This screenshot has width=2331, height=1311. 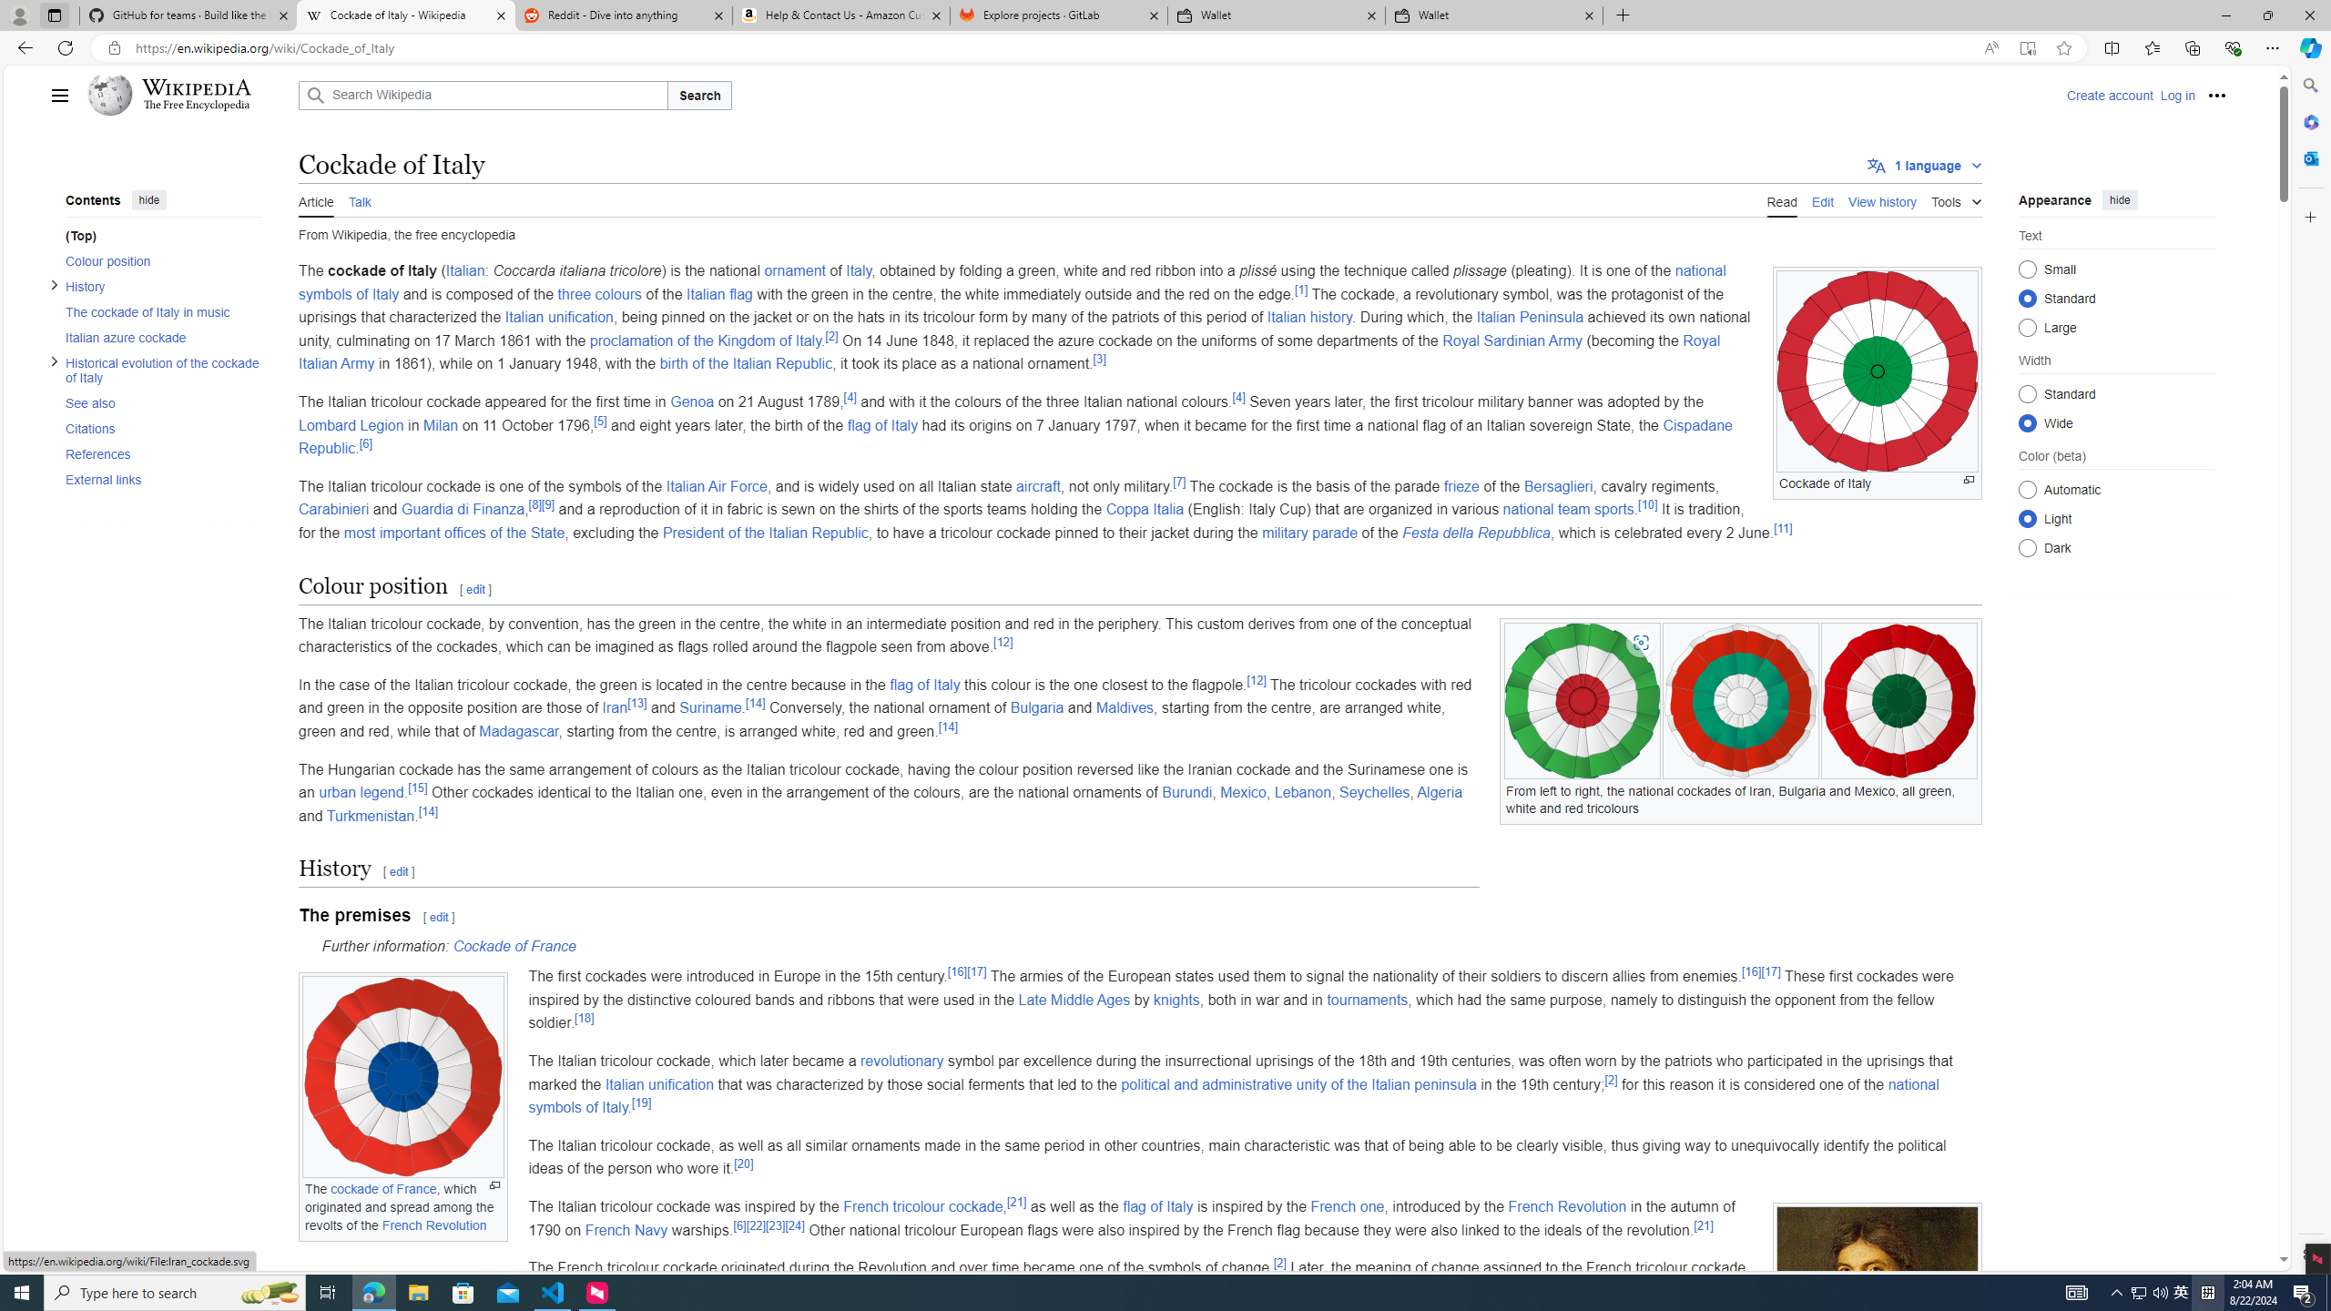 What do you see at coordinates (765, 532) in the screenshot?
I see `President of the Italian Republic` at bounding box center [765, 532].